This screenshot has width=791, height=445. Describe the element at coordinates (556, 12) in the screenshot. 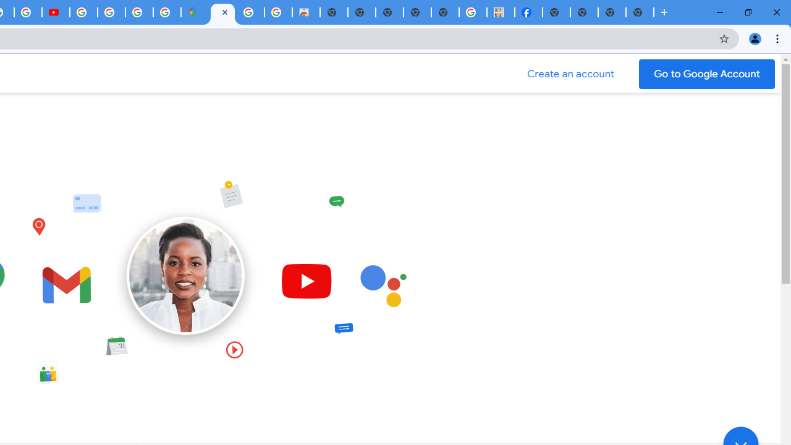

I see `New Tab` at that location.